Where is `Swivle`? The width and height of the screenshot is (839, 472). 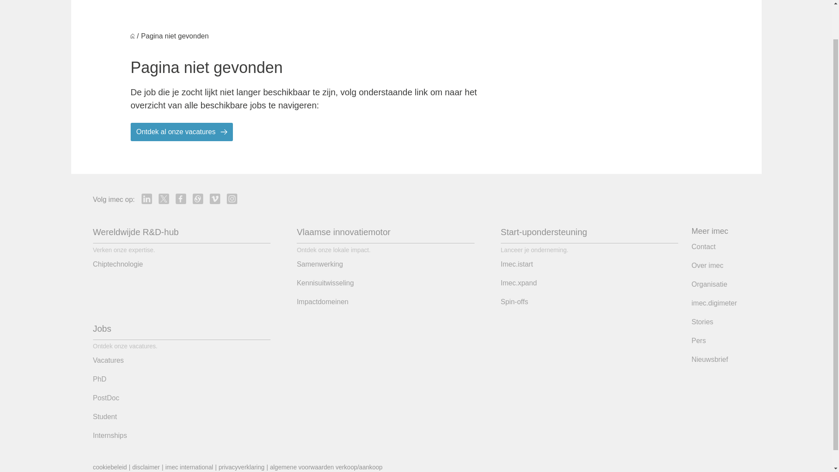 Swivle is located at coordinates (198, 198).